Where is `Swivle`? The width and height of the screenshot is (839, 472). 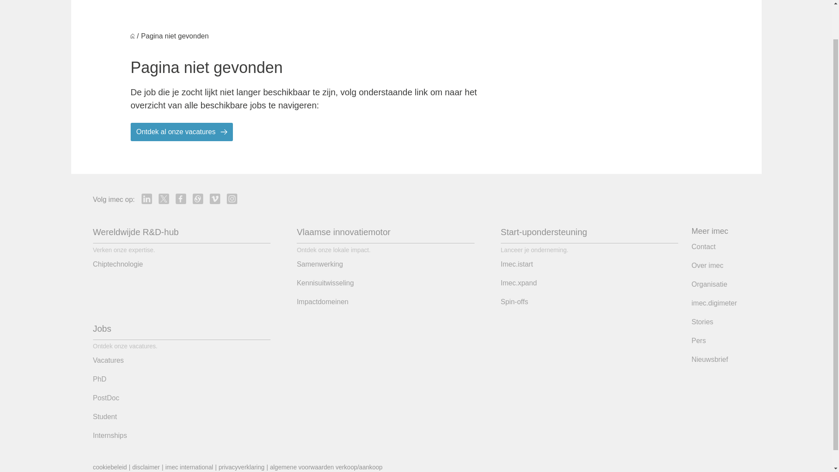 Swivle is located at coordinates (198, 198).